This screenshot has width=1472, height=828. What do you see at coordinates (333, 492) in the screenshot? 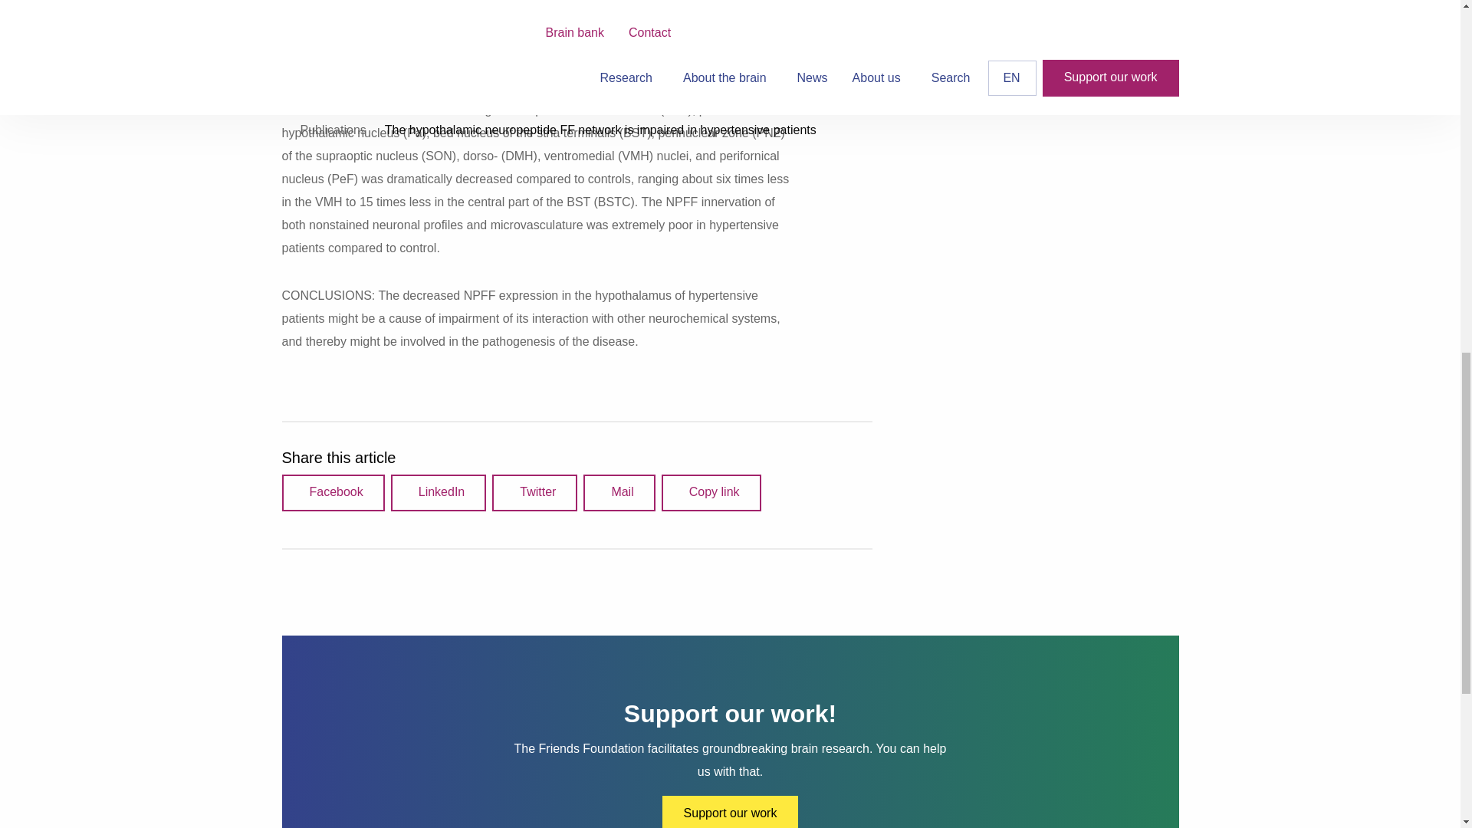
I see `Share on Facebook` at bounding box center [333, 492].